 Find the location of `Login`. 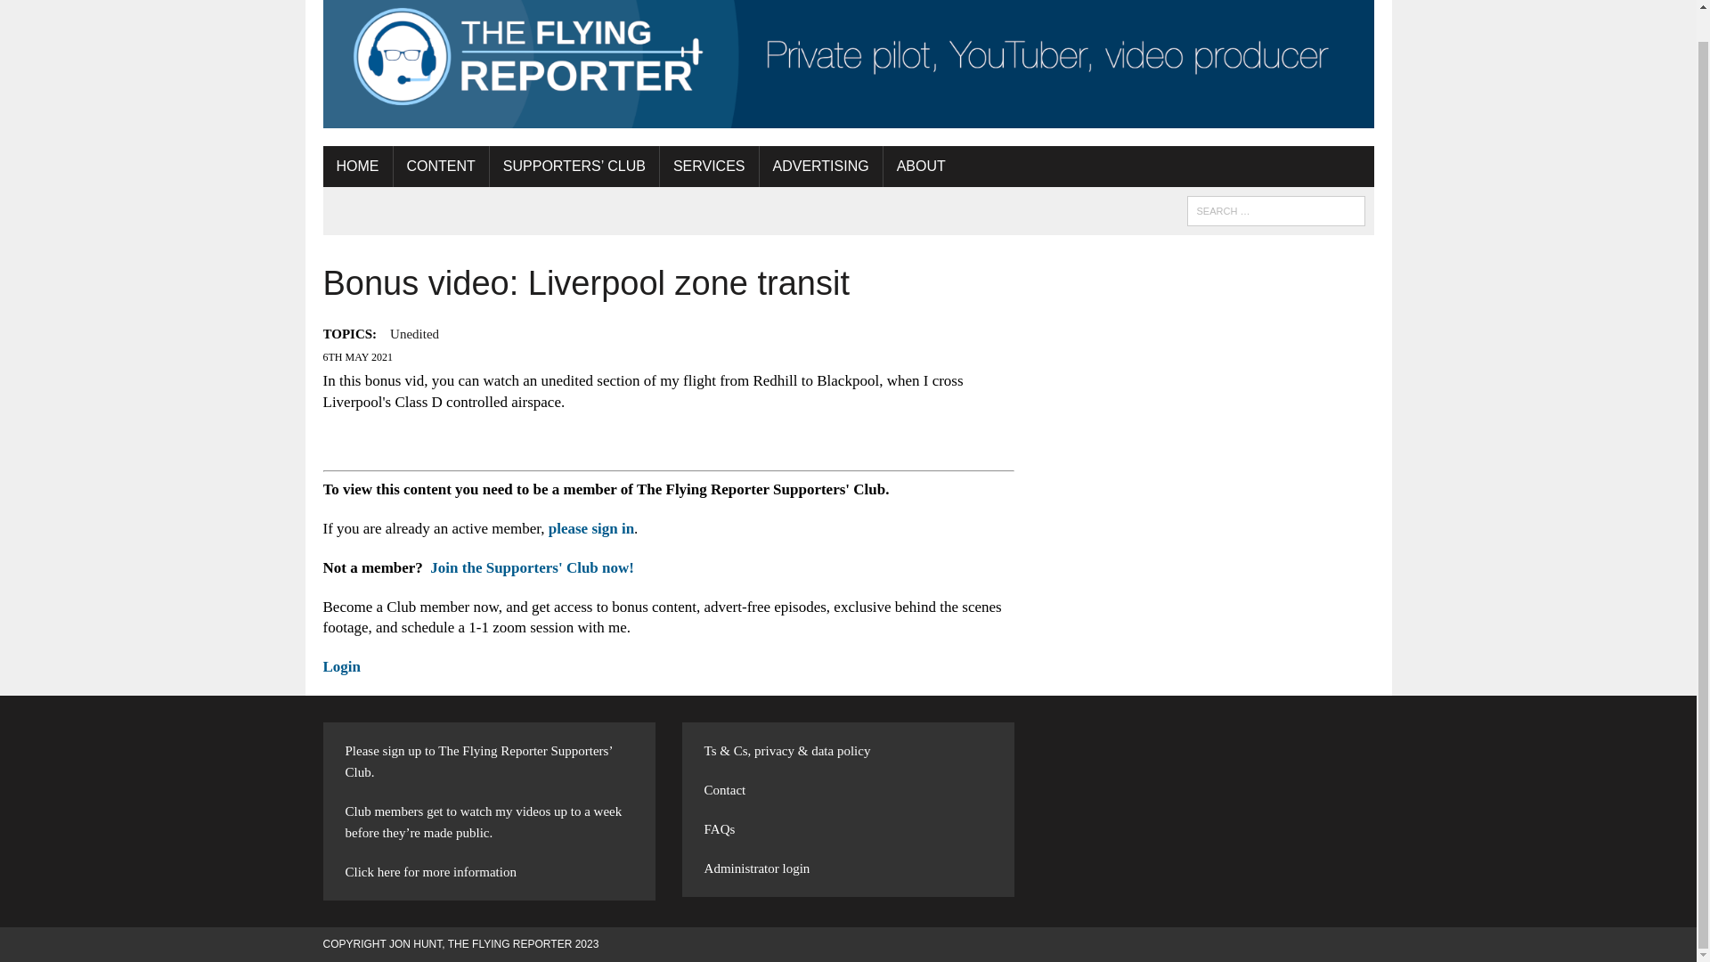

Login is located at coordinates (342, 666).